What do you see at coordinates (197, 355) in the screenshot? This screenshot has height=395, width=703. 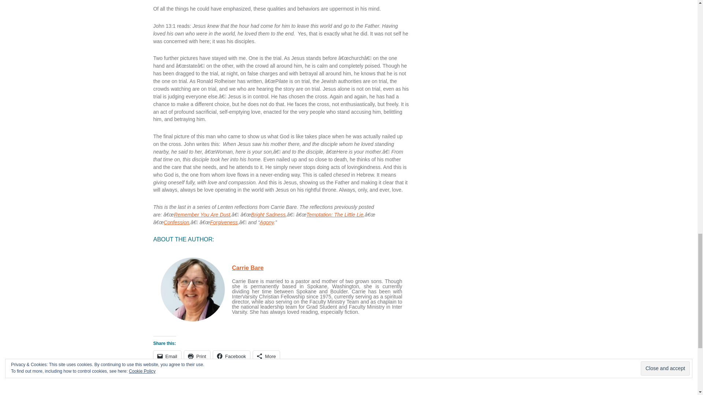 I see `Print` at bounding box center [197, 355].